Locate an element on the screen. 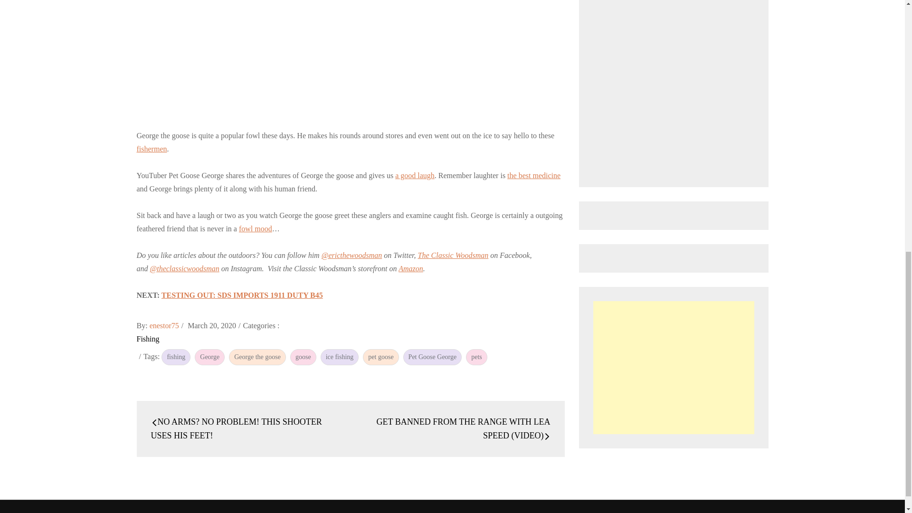  enestor75 is located at coordinates (164, 326).